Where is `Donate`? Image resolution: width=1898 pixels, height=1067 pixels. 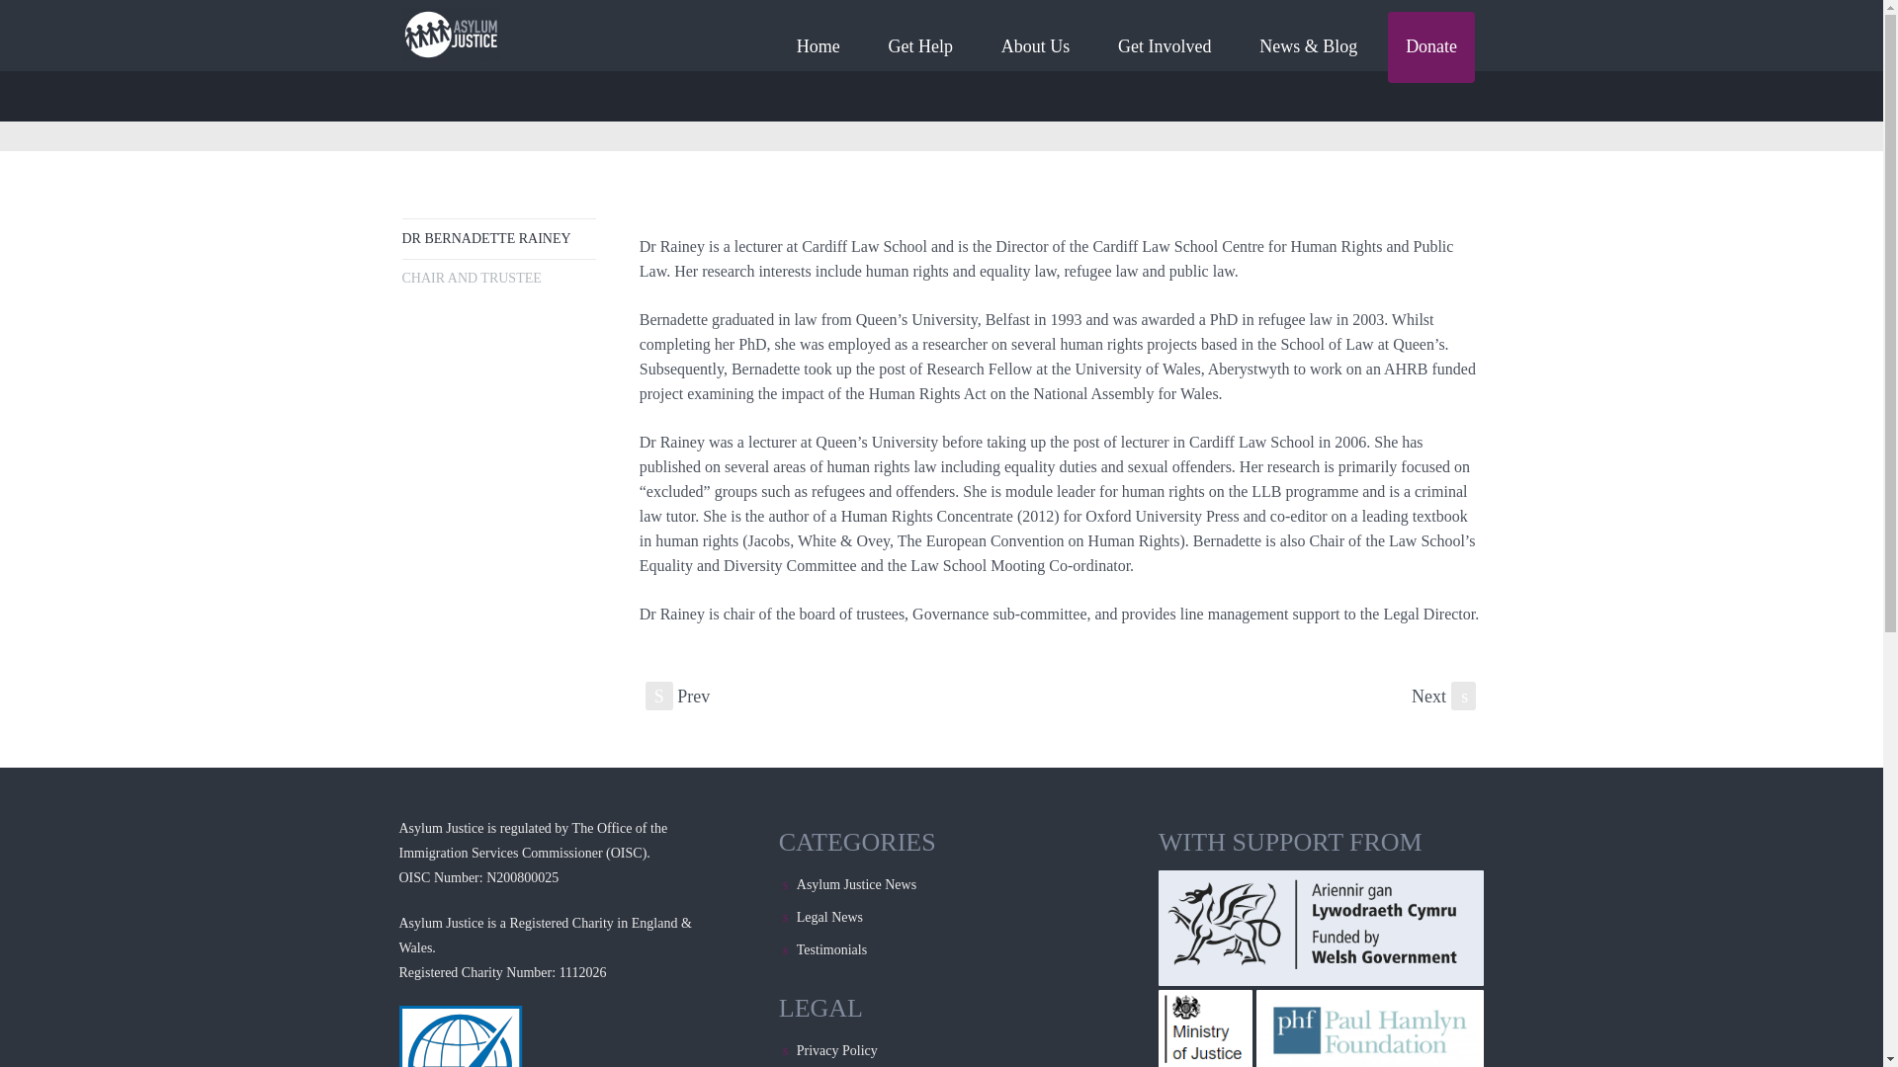
Donate is located at coordinates (1430, 47).